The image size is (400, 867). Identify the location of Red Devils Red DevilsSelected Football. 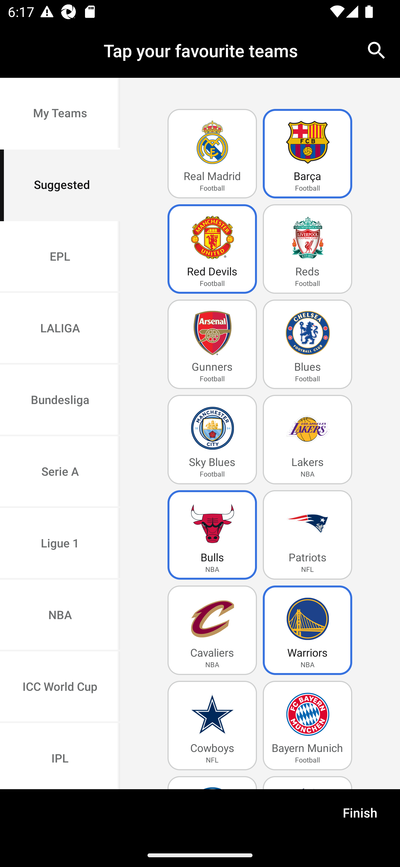
(212, 249).